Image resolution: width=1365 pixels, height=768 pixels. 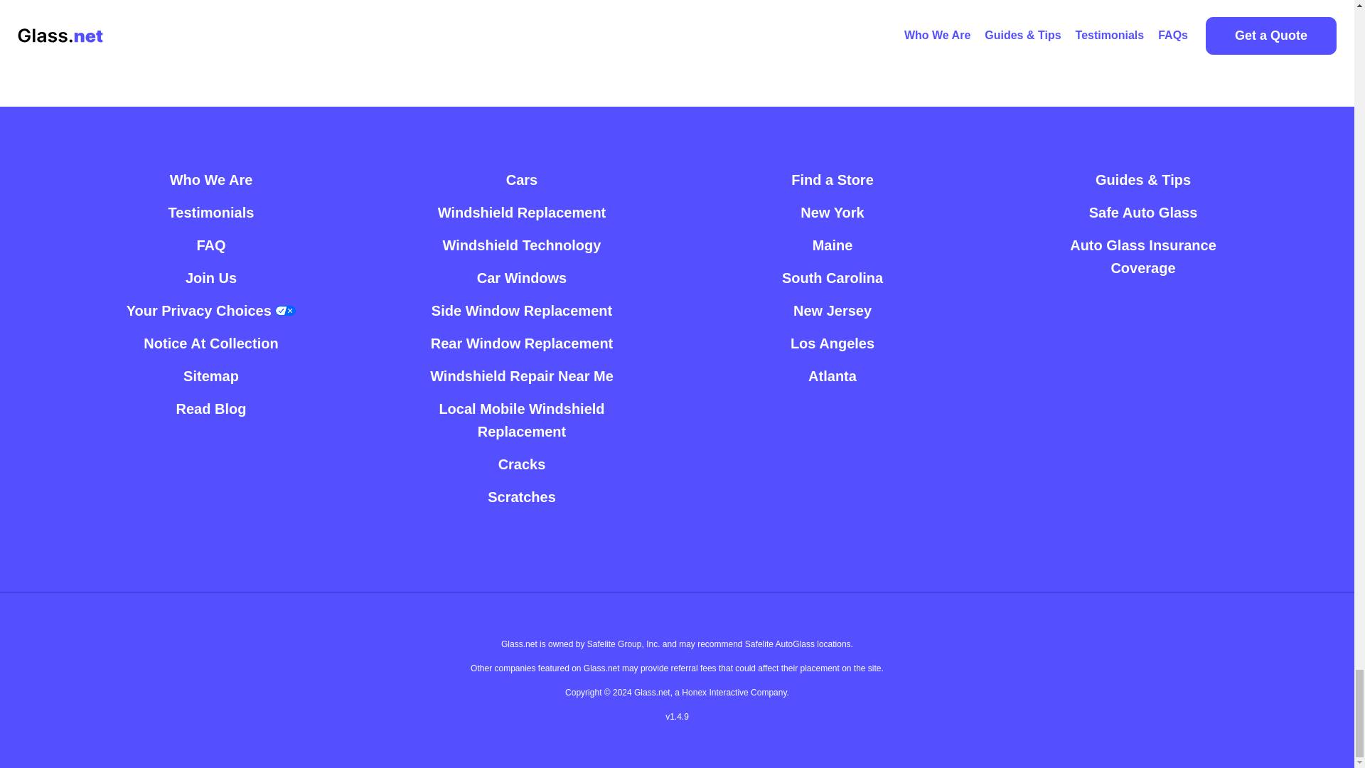 What do you see at coordinates (211, 310) in the screenshot?
I see `Your Privacy Choices` at bounding box center [211, 310].